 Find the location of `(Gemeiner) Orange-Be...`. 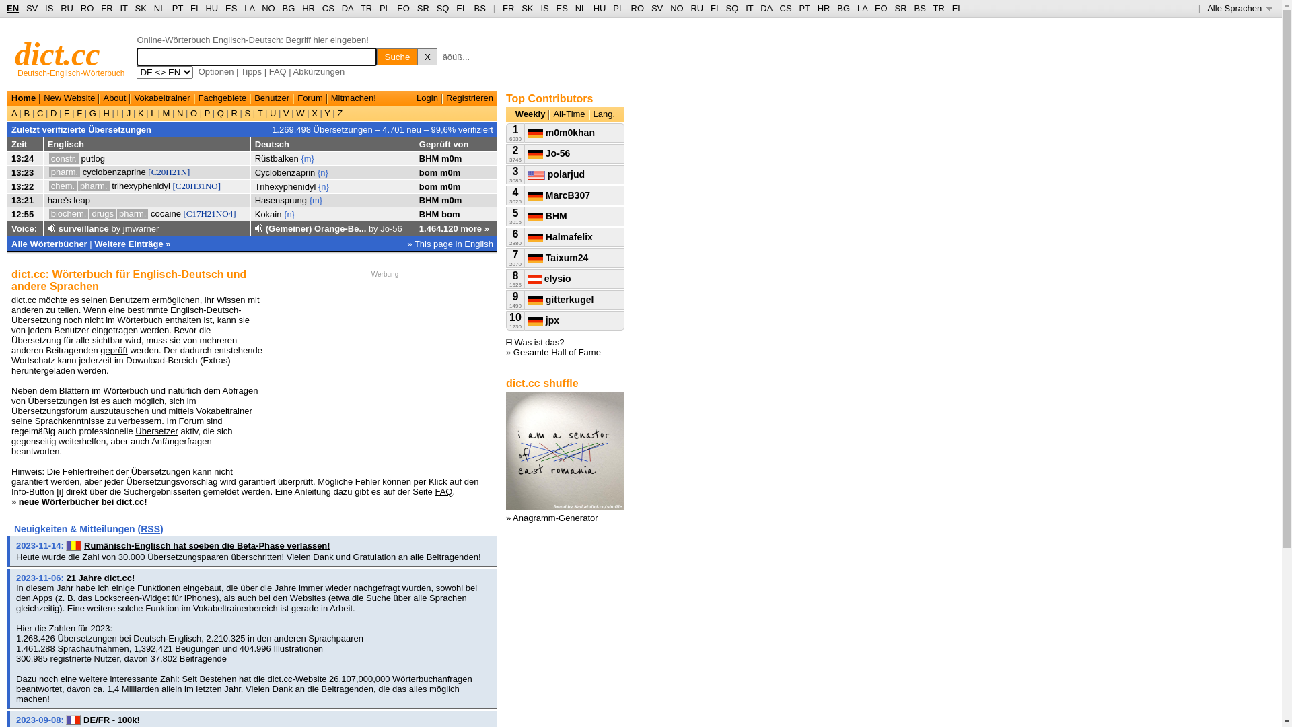

(Gemeiner) Orange-Be... is located at coordinates (316, 229).